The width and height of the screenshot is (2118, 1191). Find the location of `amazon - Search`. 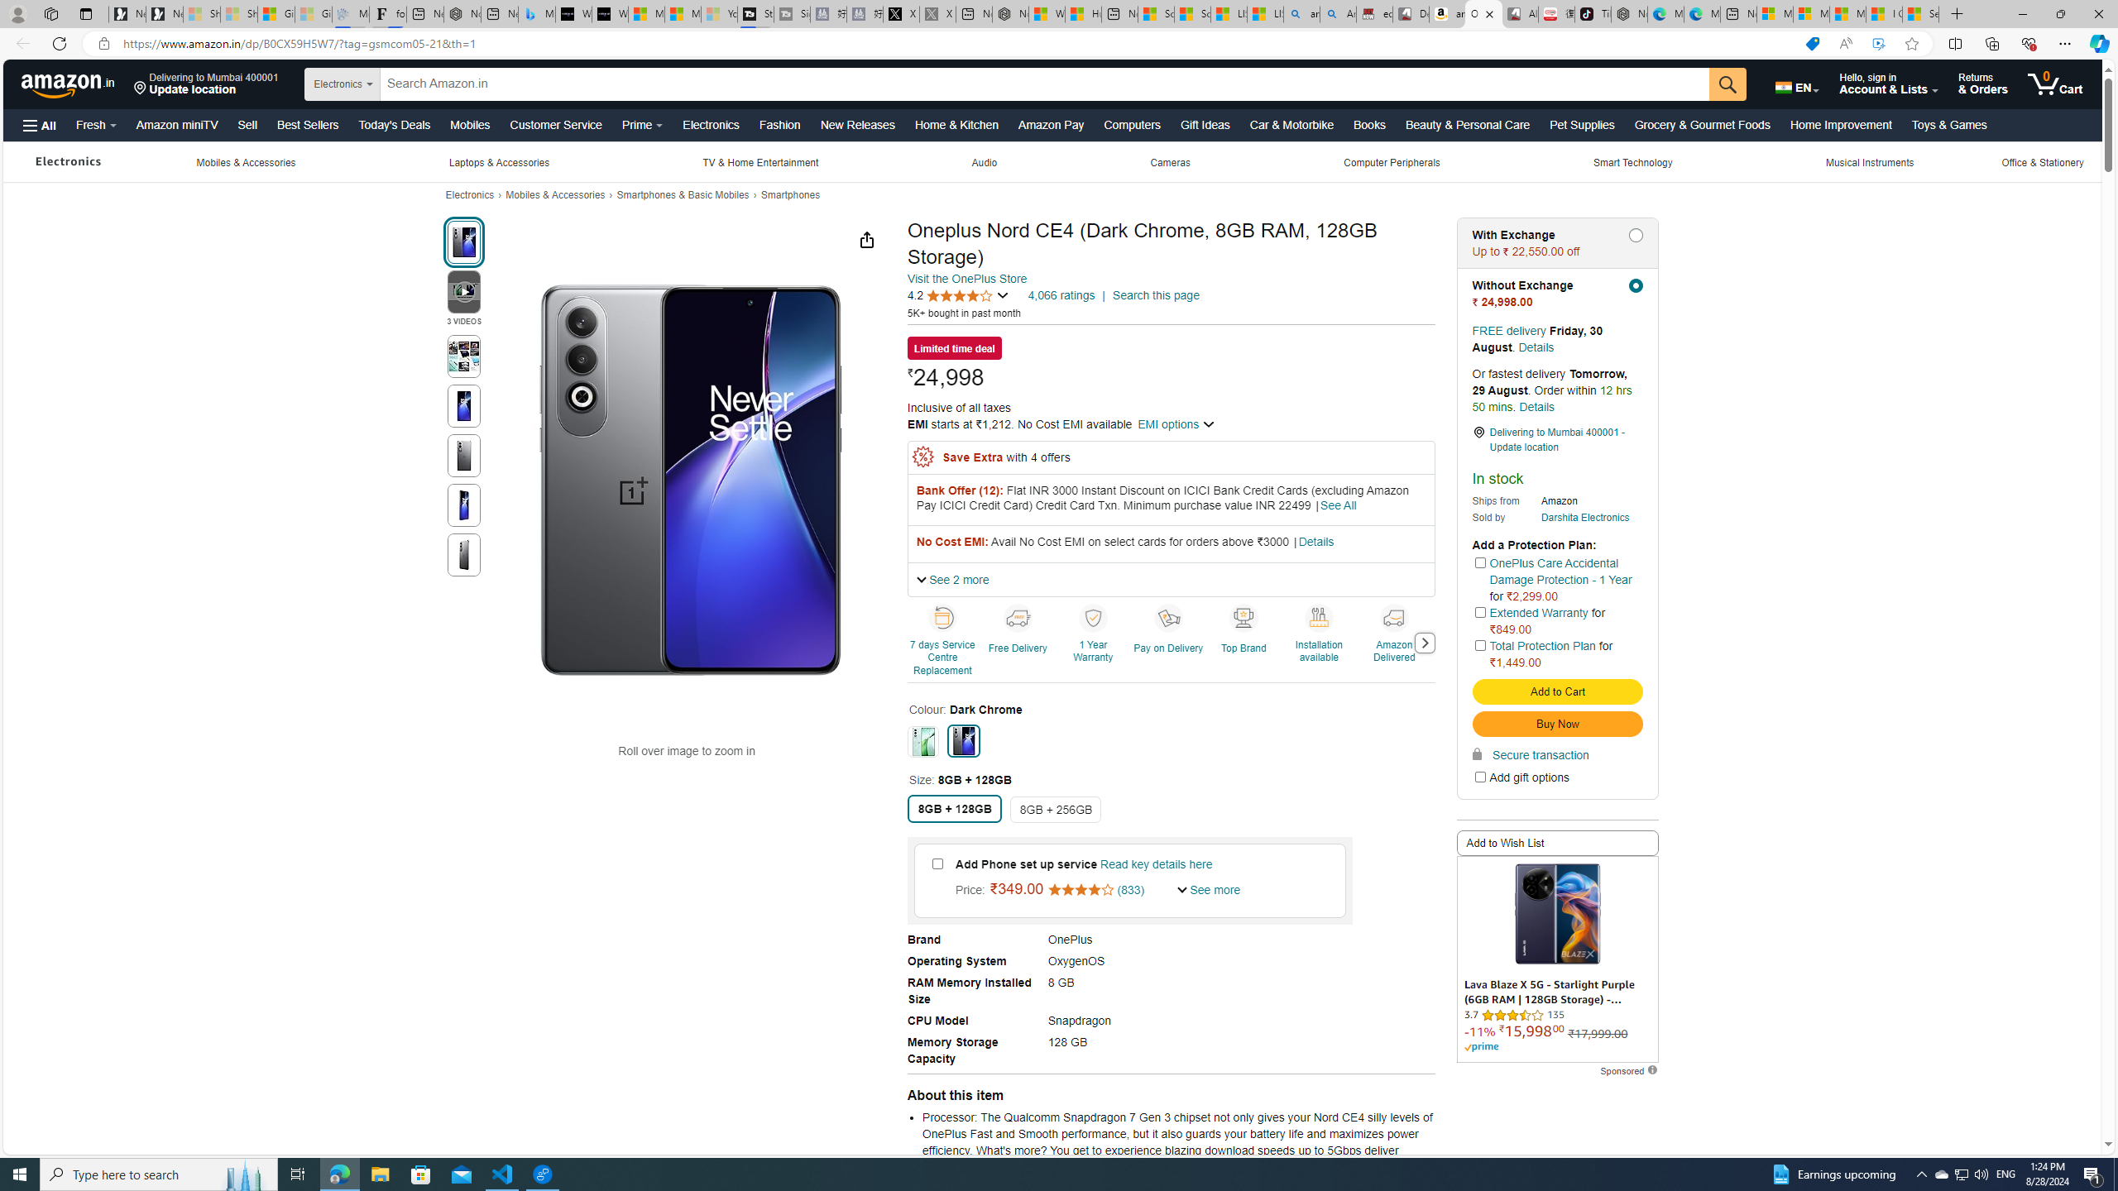

amazon - Search is located at coordinates (1302, 14).